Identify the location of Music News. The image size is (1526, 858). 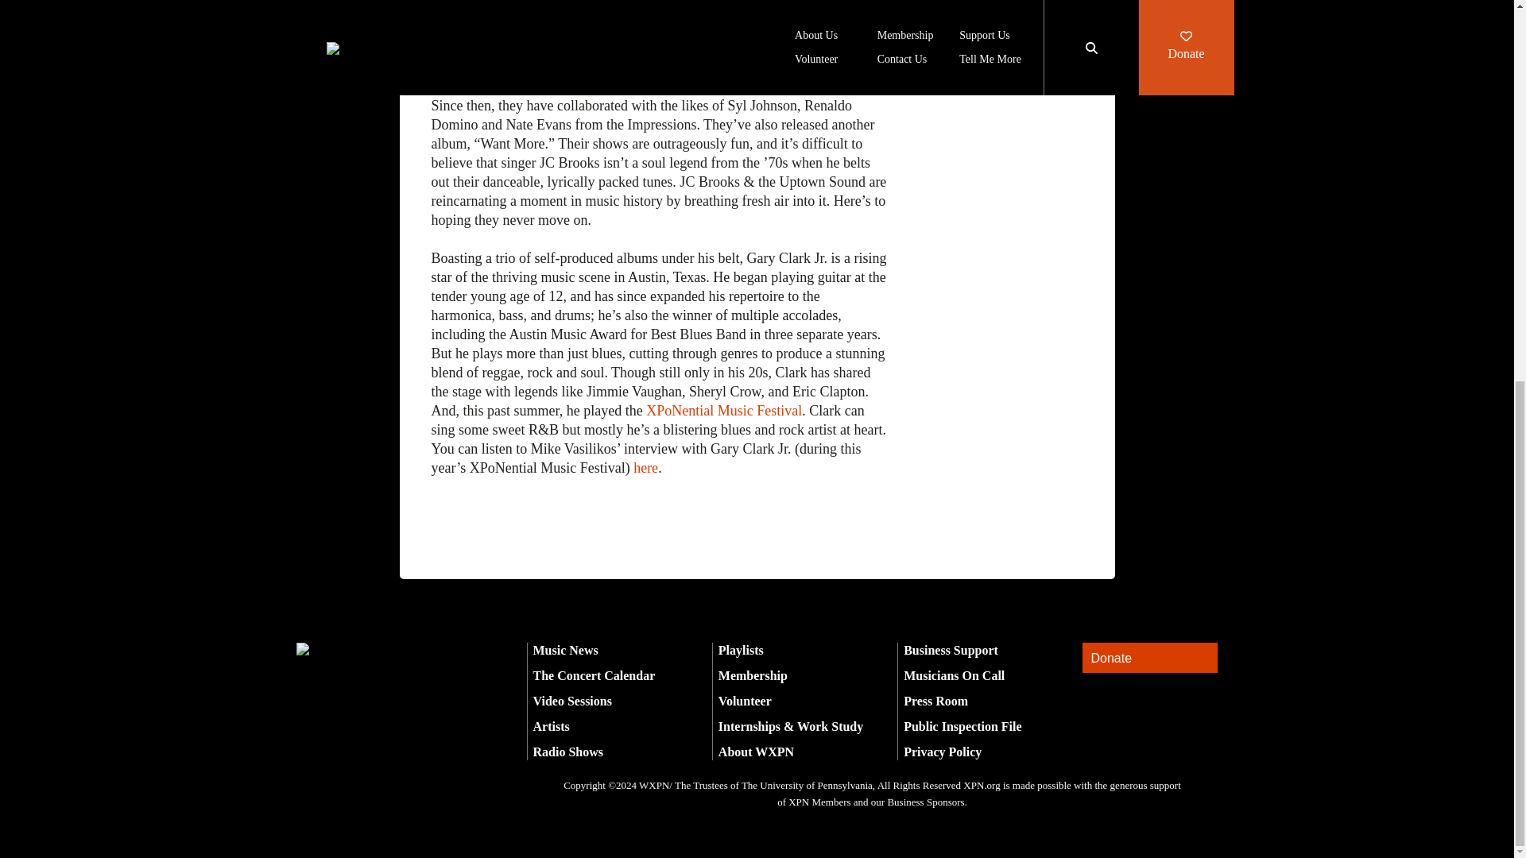
(565, 650).